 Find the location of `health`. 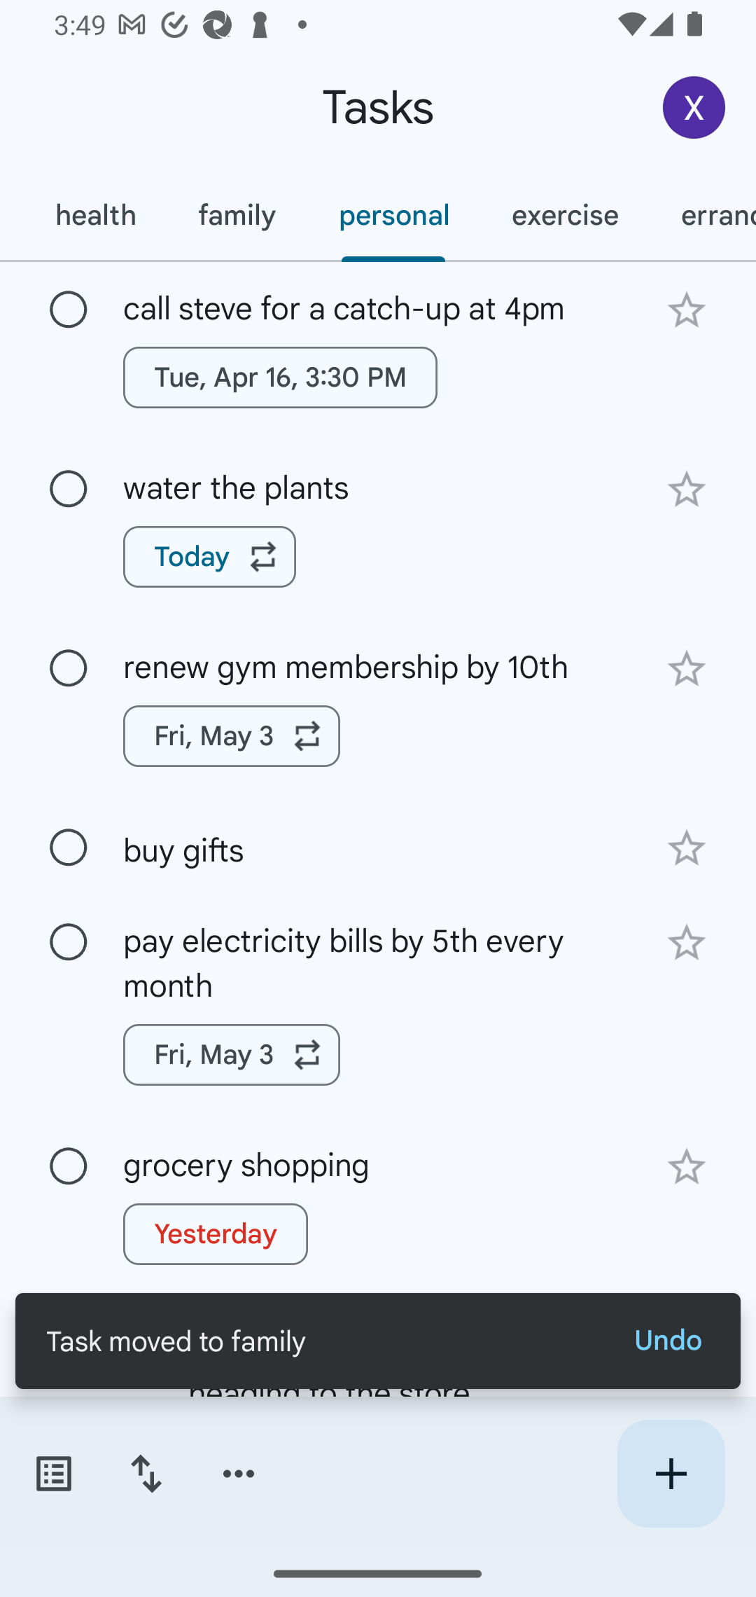

health is located at coordinates (94, 215).